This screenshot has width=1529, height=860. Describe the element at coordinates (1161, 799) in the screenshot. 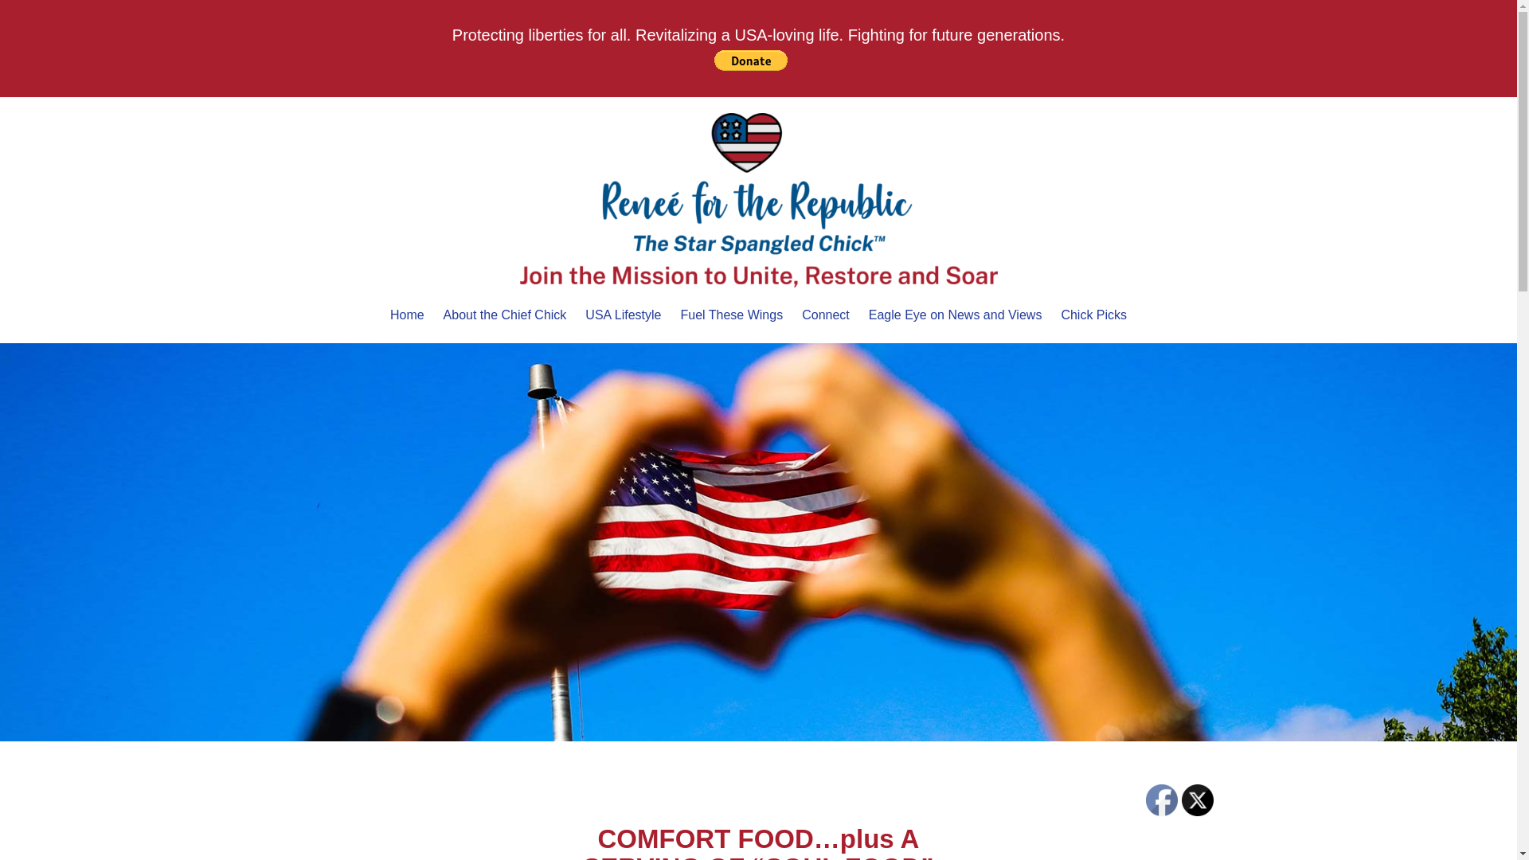

I see `Facebook` at that location.